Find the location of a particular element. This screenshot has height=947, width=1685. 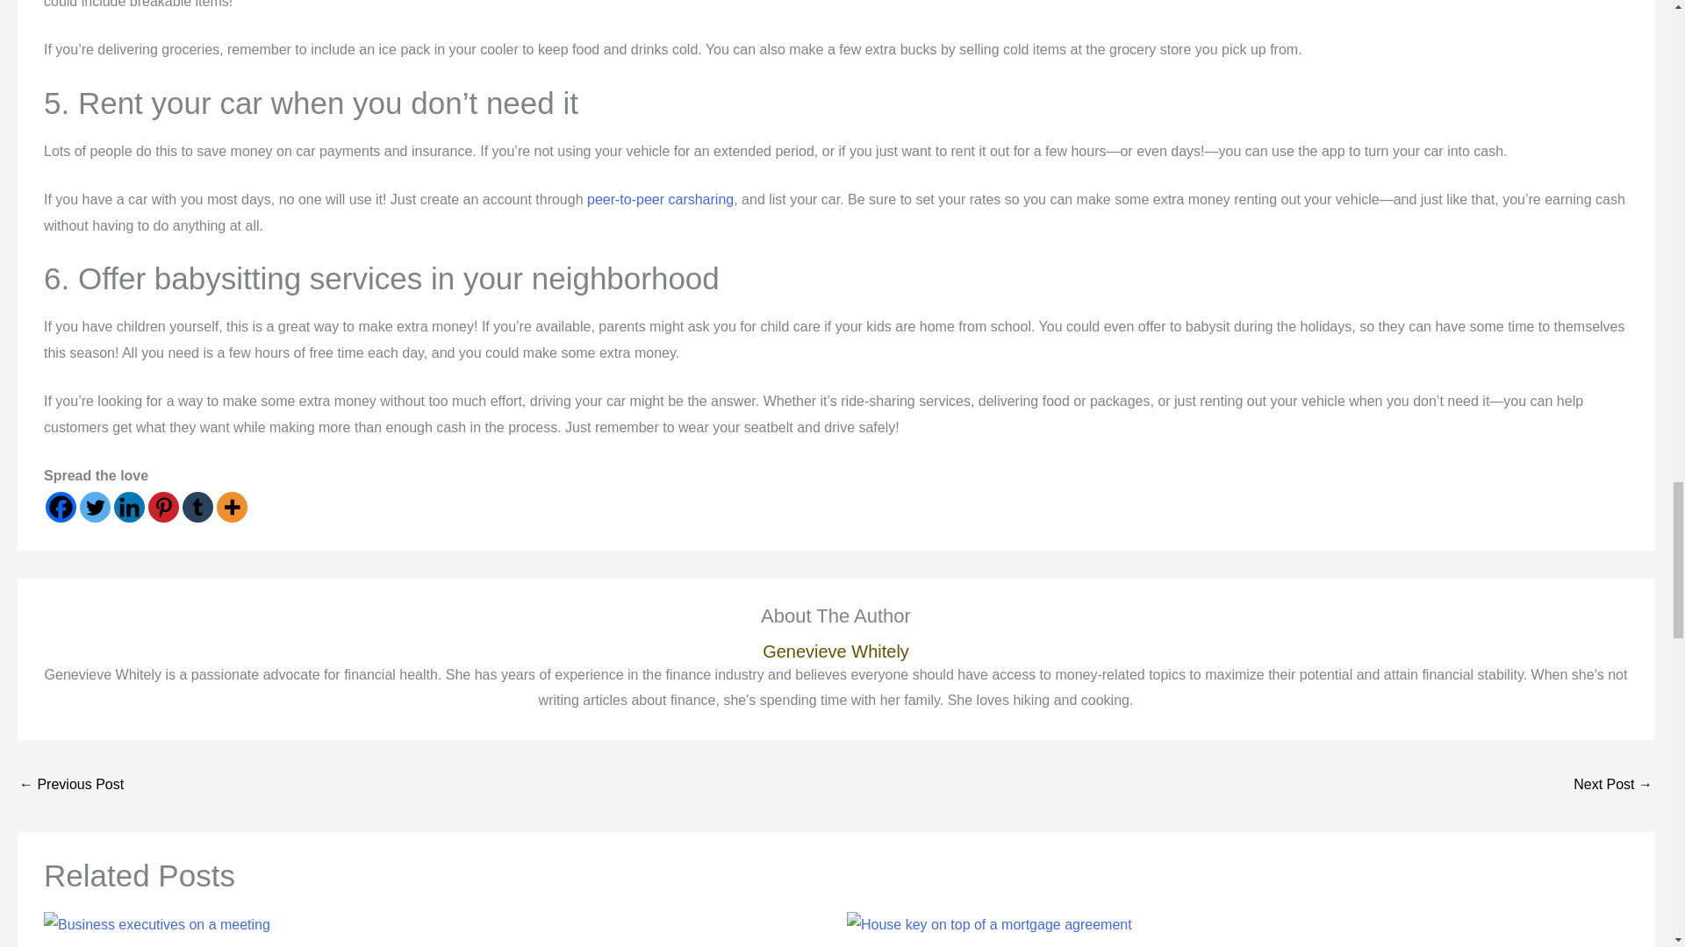

Linkedin is located at coordinates (130, 507).